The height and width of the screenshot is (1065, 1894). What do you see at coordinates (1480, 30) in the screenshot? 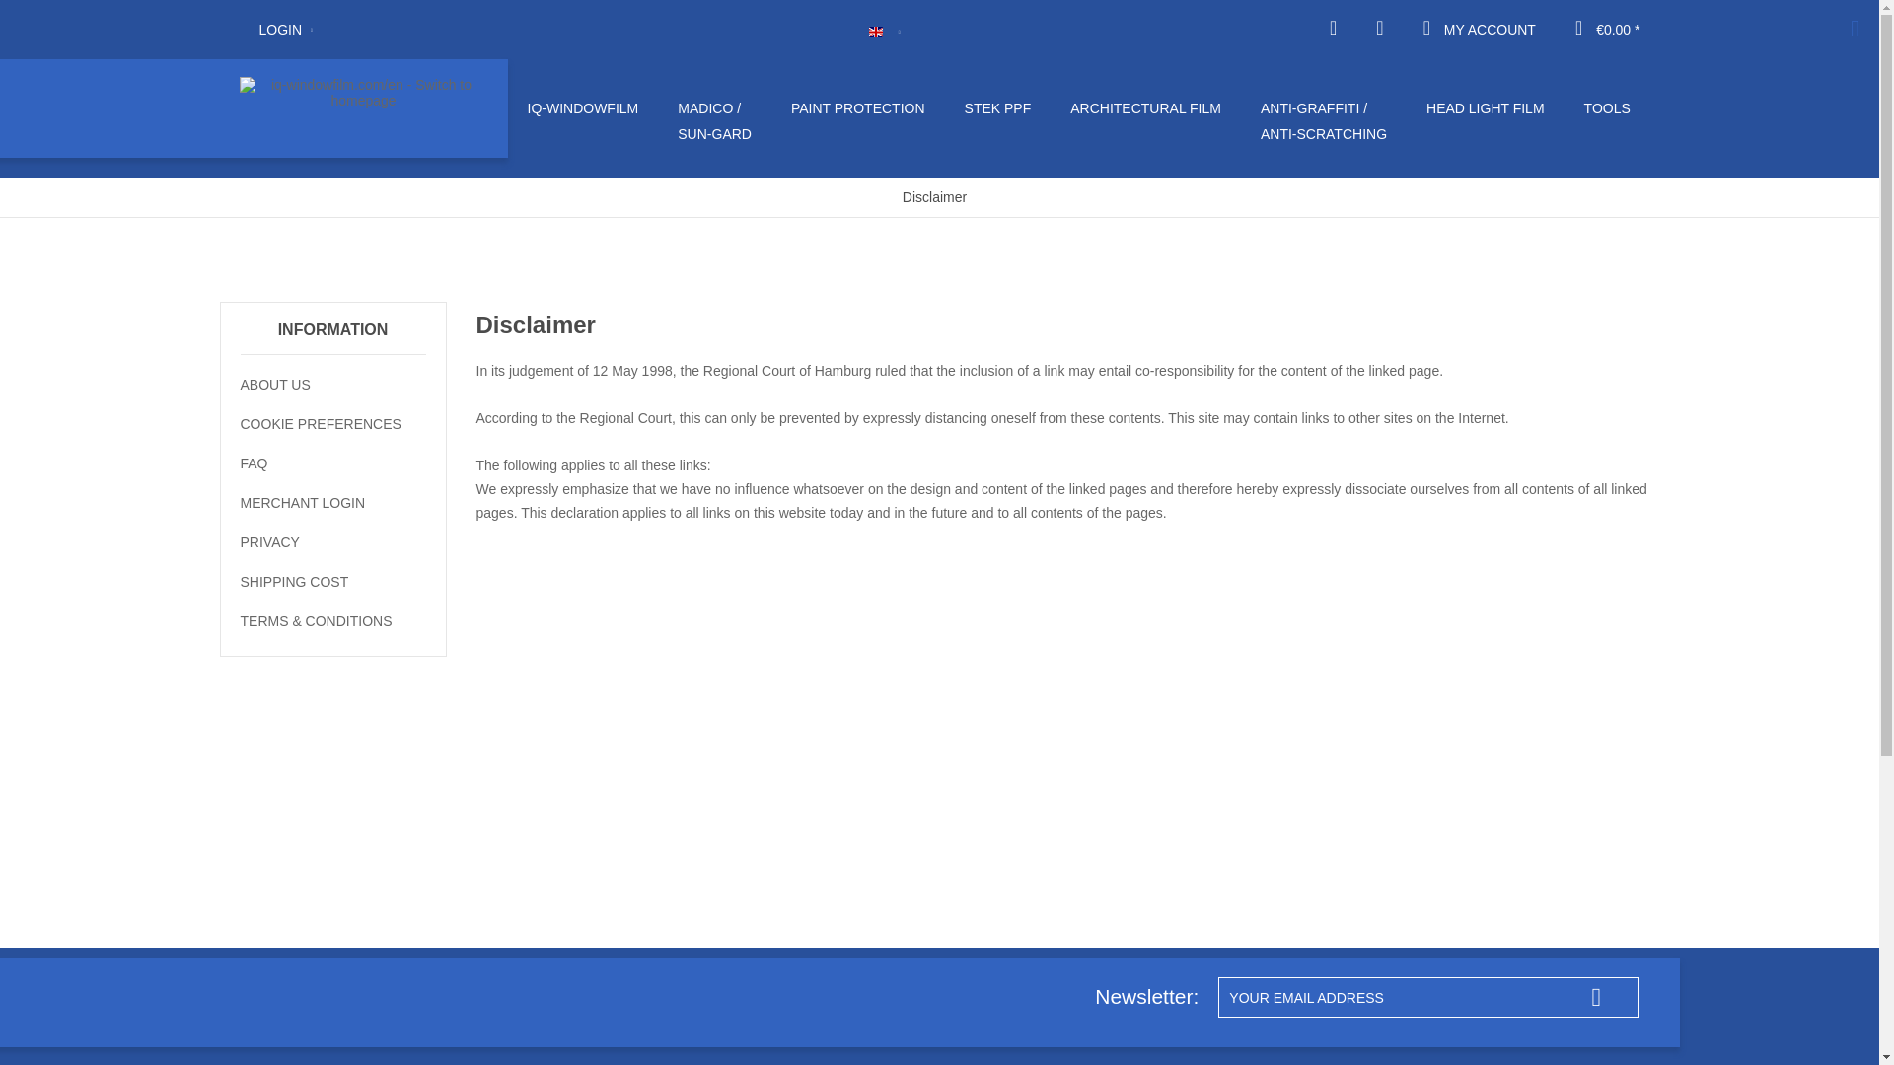
I see `My account` at bounding box center [1480, 30].